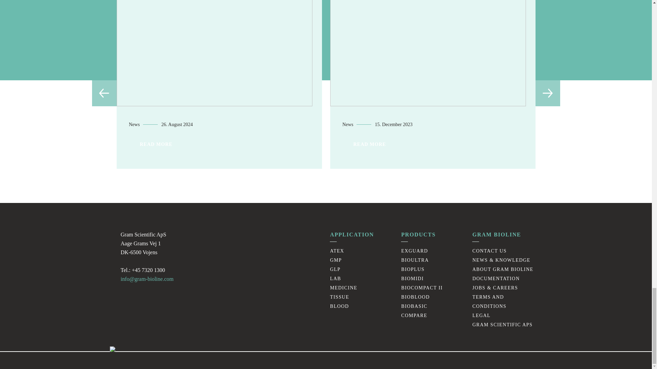 The image size is (657, 369). Describe the element at coordinates (337, 251) in the screenshot. I see `ATEX` at that location.